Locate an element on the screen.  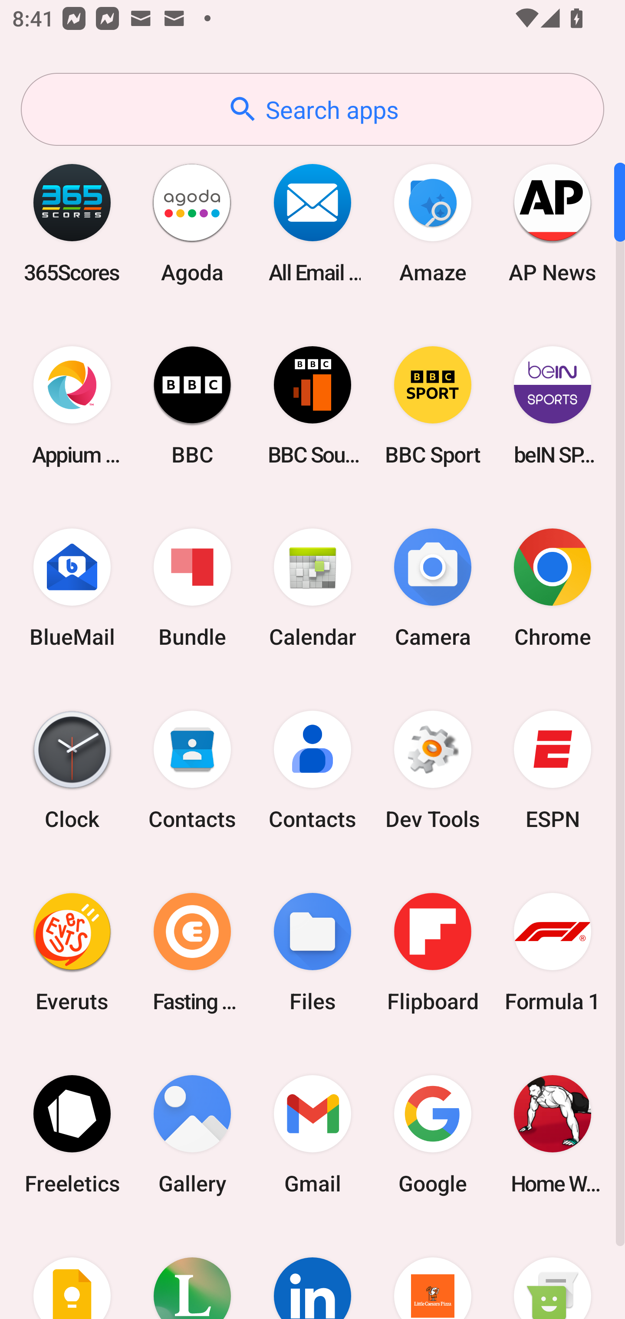
ESPN is located at coordinates (553, 770).